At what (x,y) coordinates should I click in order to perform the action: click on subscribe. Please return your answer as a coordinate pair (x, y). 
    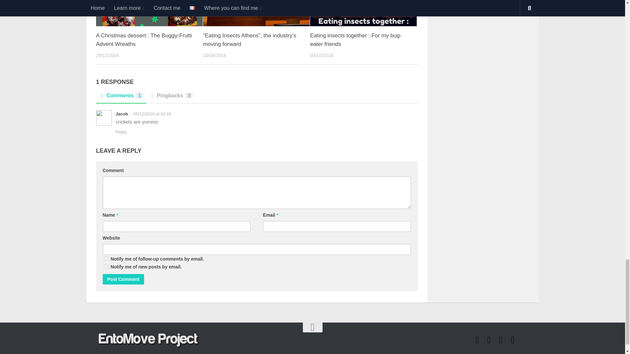
    Looking at the image, I should click on (106, 258).